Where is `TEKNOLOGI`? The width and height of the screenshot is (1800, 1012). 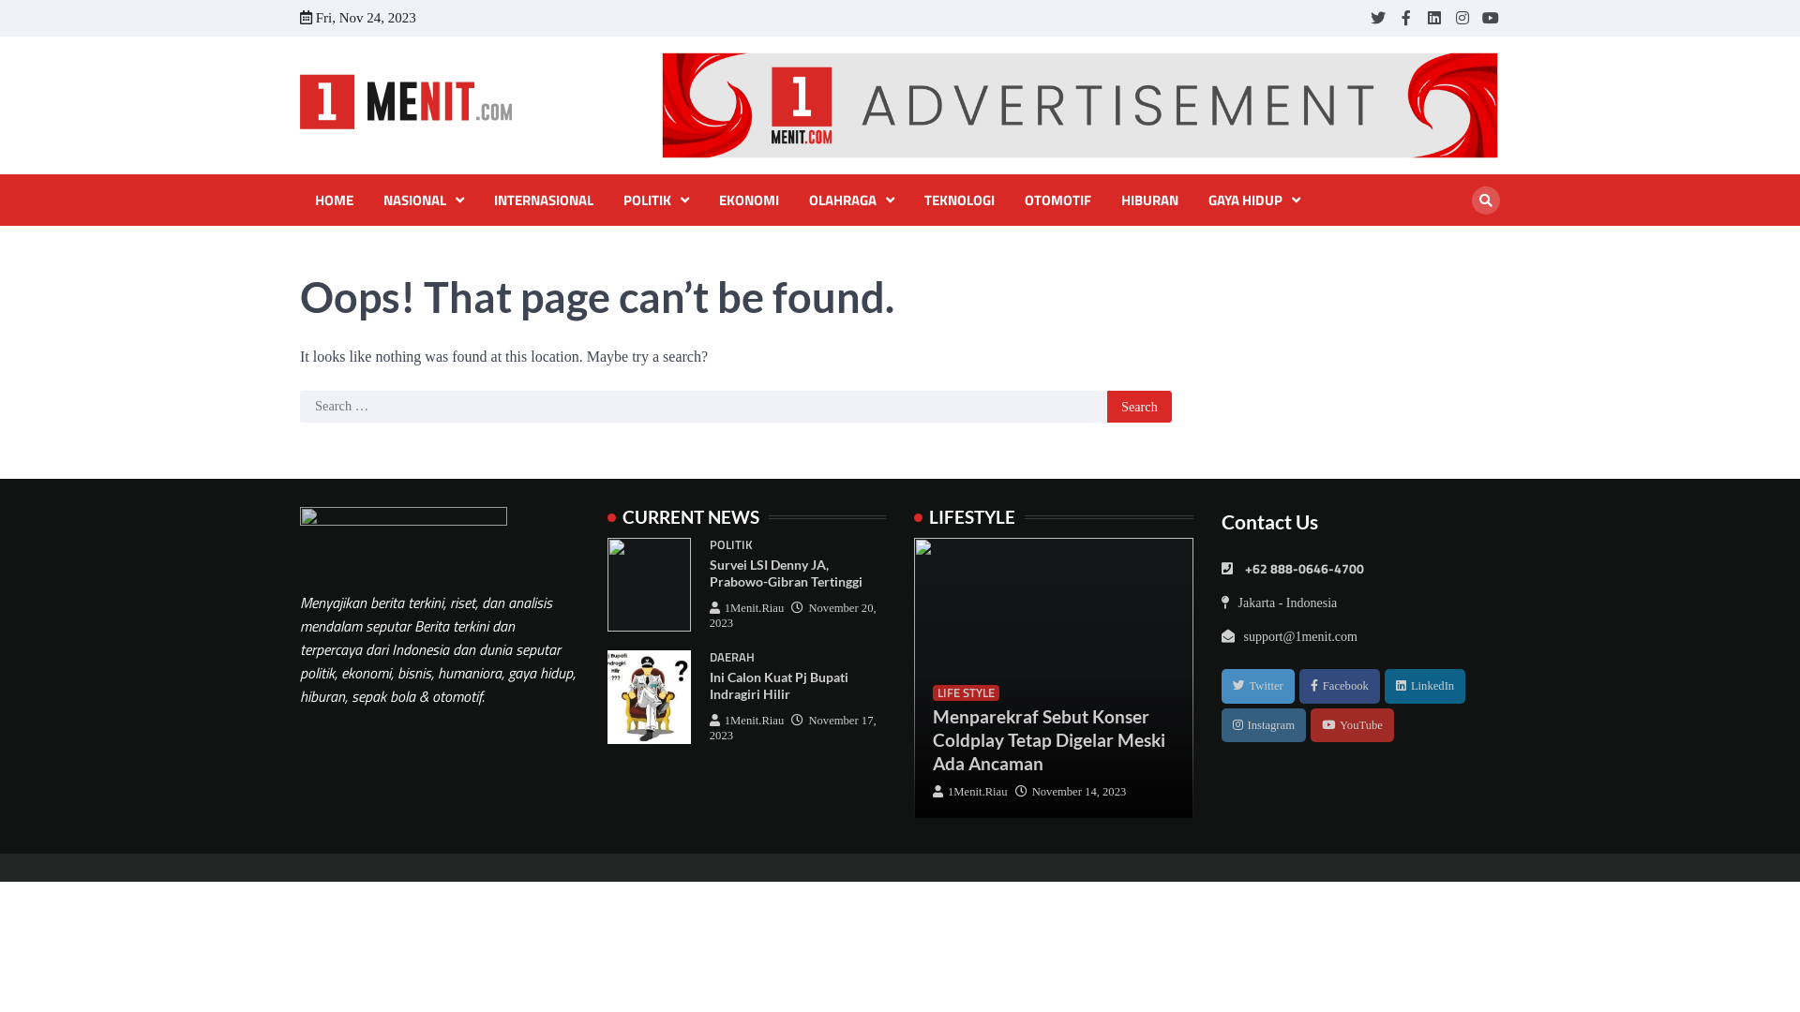
TEKNOLOGI is located at coordinates (960, 201).